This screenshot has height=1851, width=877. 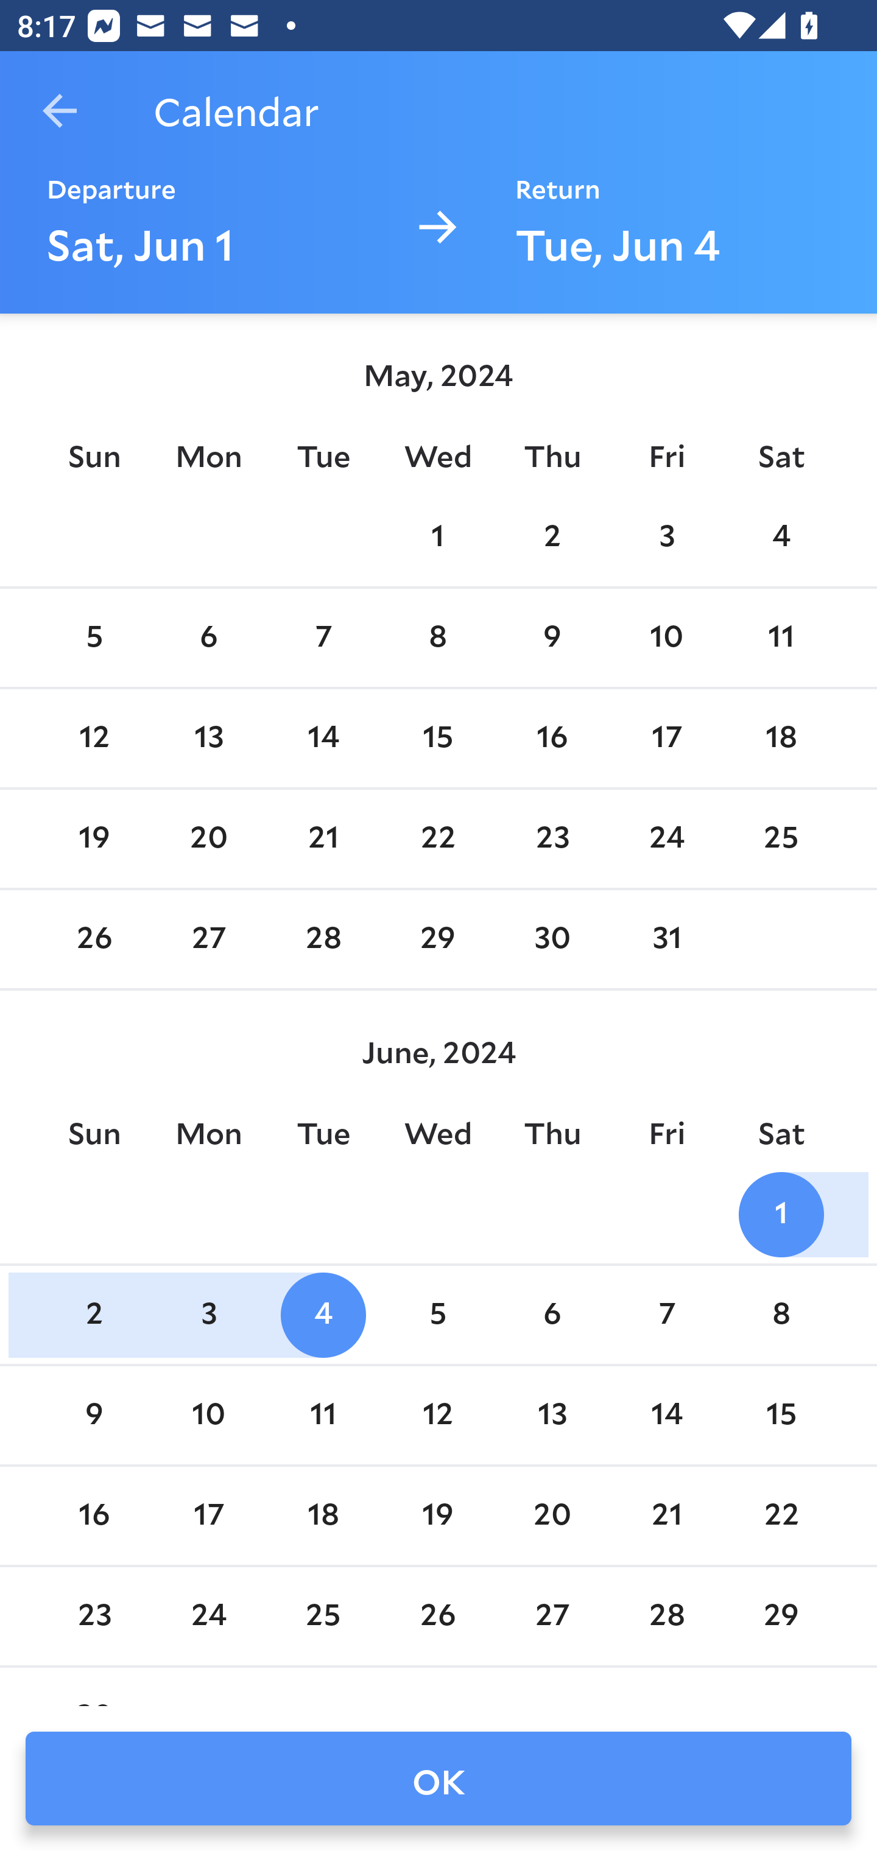 What do you see at coordinates (209, 638) in the screenshot?
I see `6` at bounding box center [209, 638].